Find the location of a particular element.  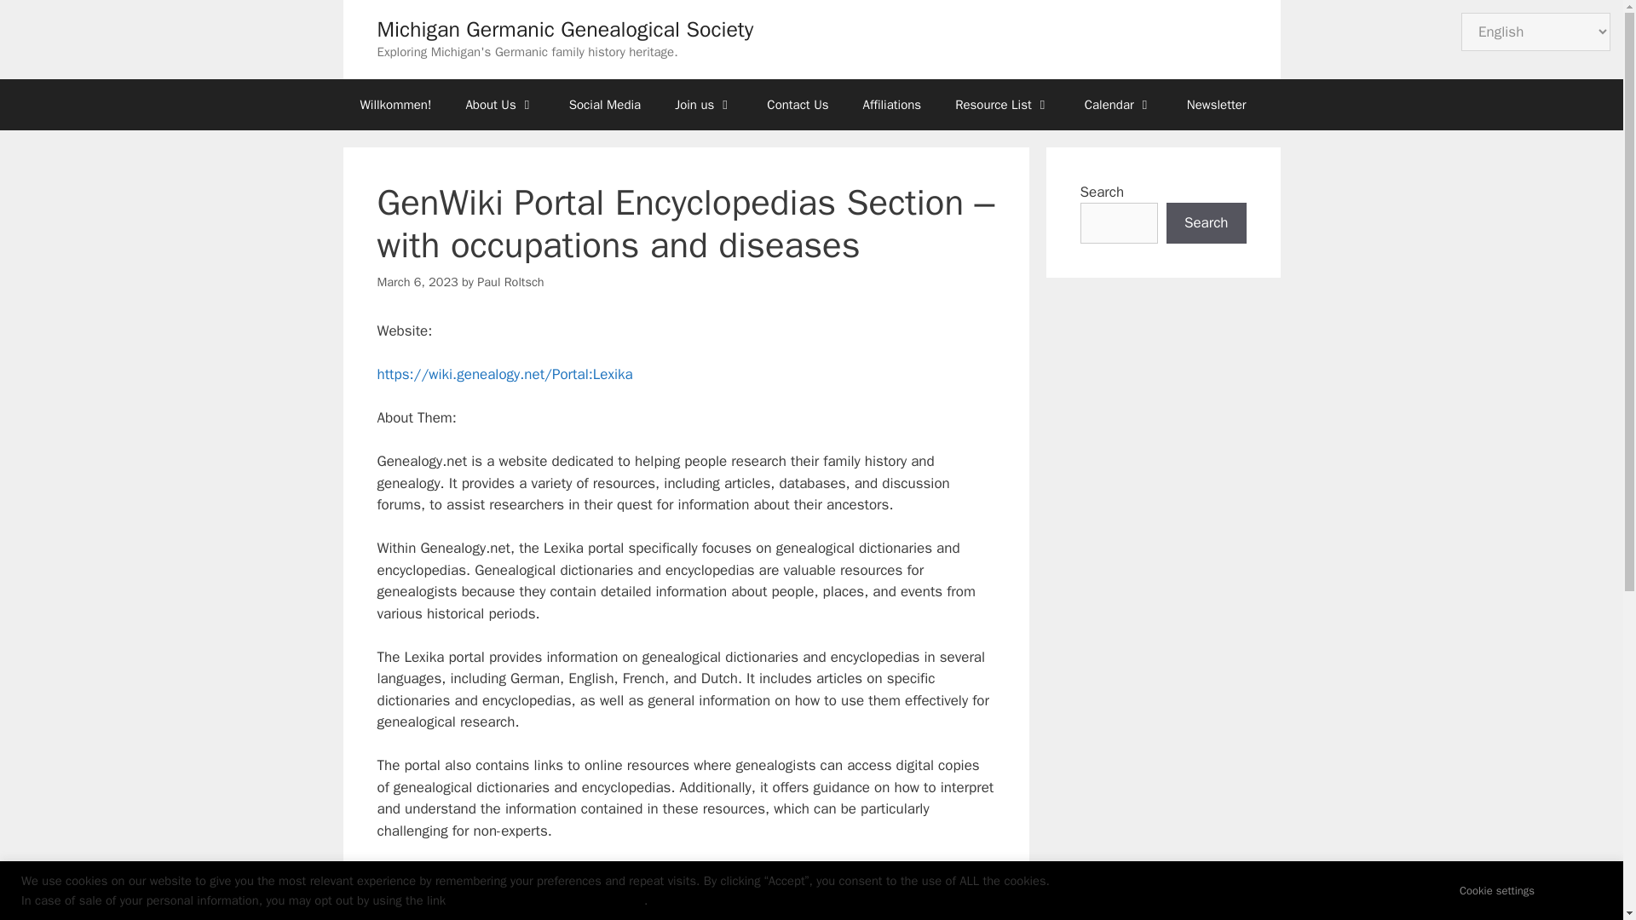

About Us is located at coordinates (499, 104).